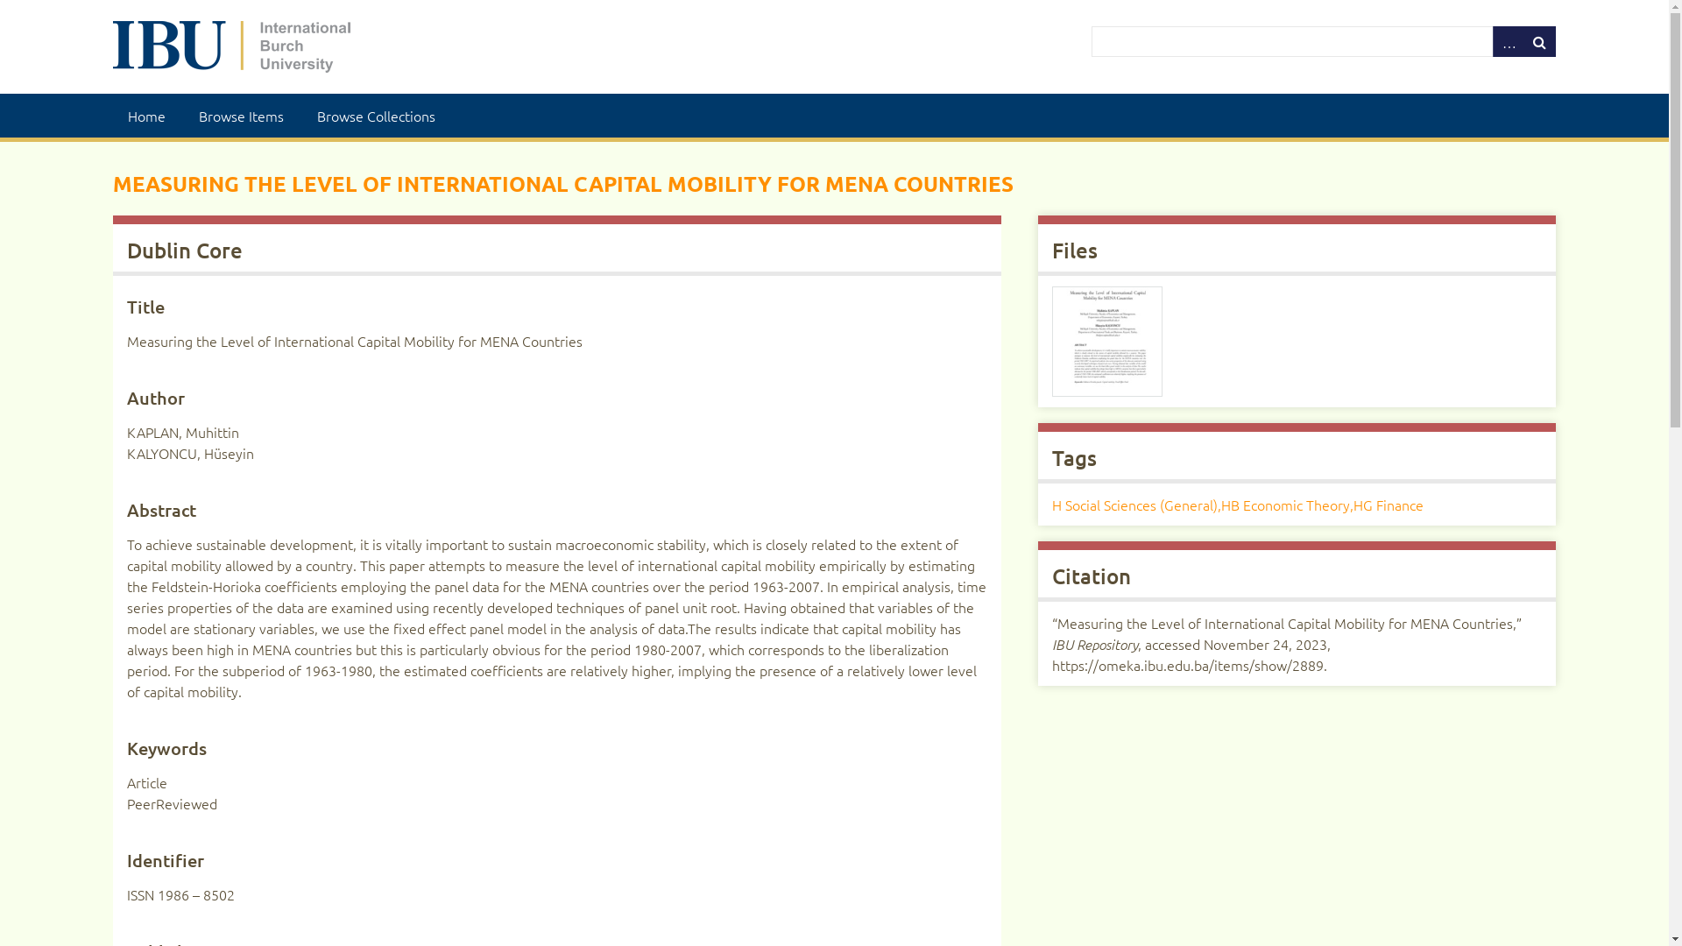 This screenshot has height=946, width=1682. I want to click on Browse Collections, so click(377, 116).